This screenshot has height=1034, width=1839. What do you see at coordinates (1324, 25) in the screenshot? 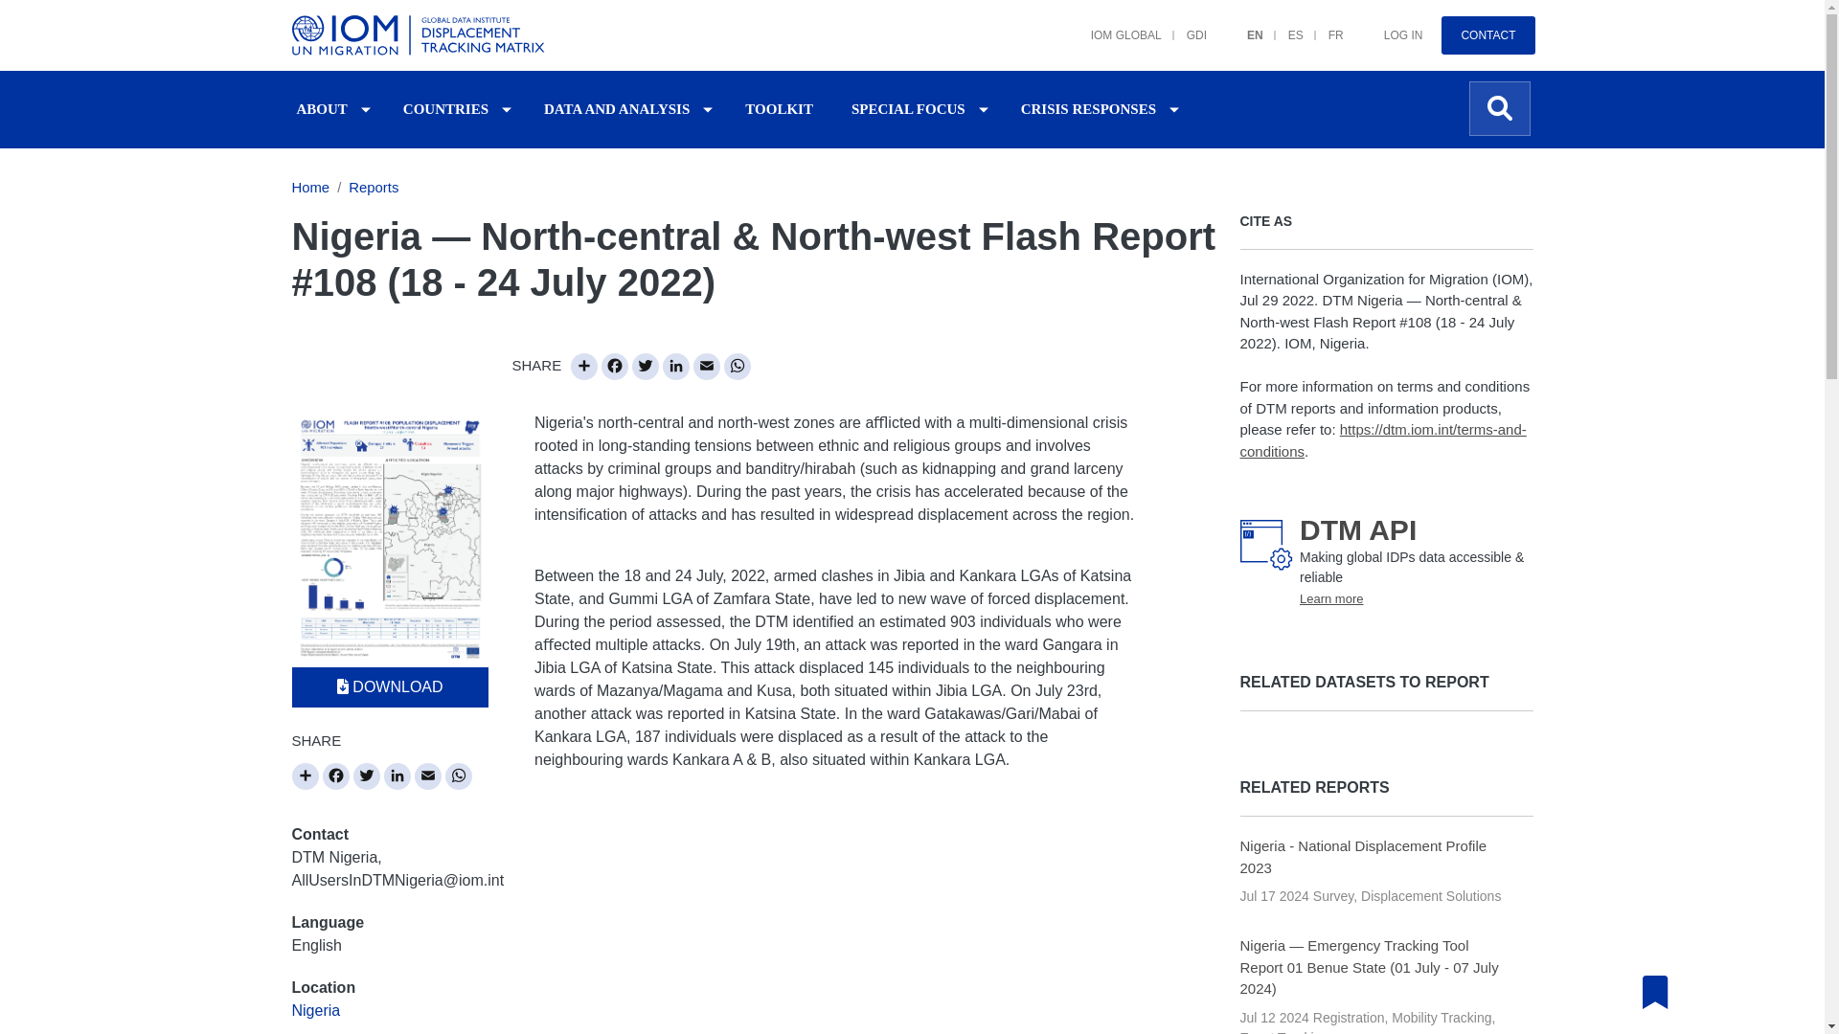
I see `FR` at bounding box center [1324, 25].